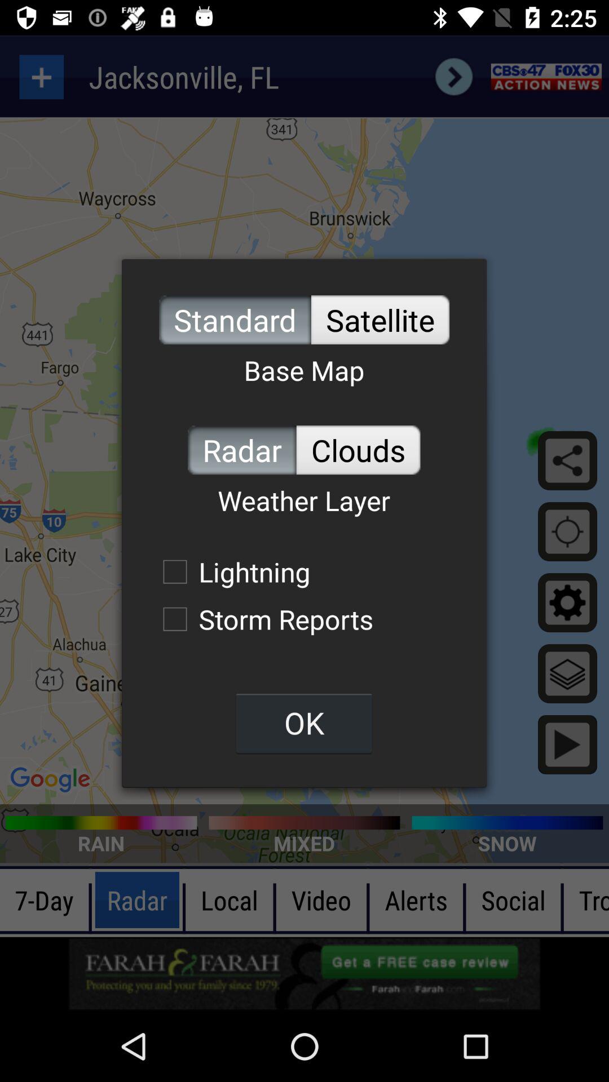 This screenshot has height=1082, width=609. I want to click on select item below the weather layer item, so click(231, 571).